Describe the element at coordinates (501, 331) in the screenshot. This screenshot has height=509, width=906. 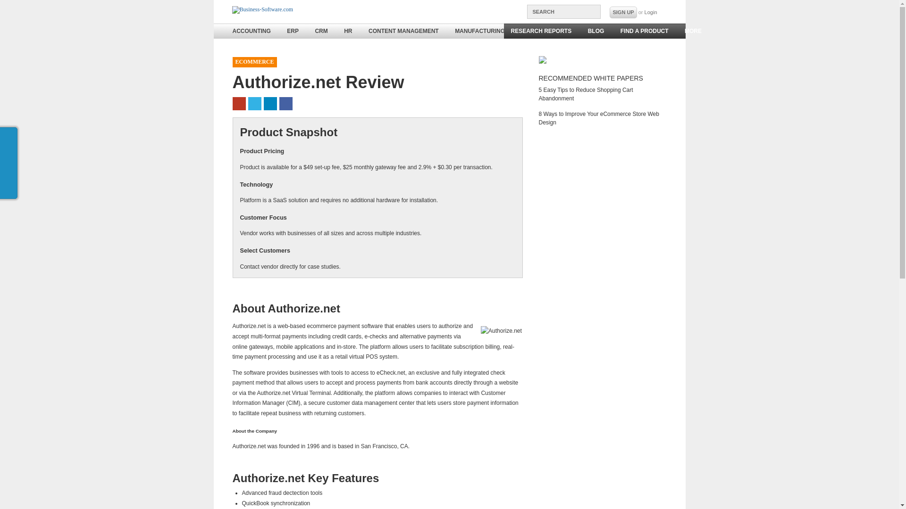
I see `Authorize.net` at that location.